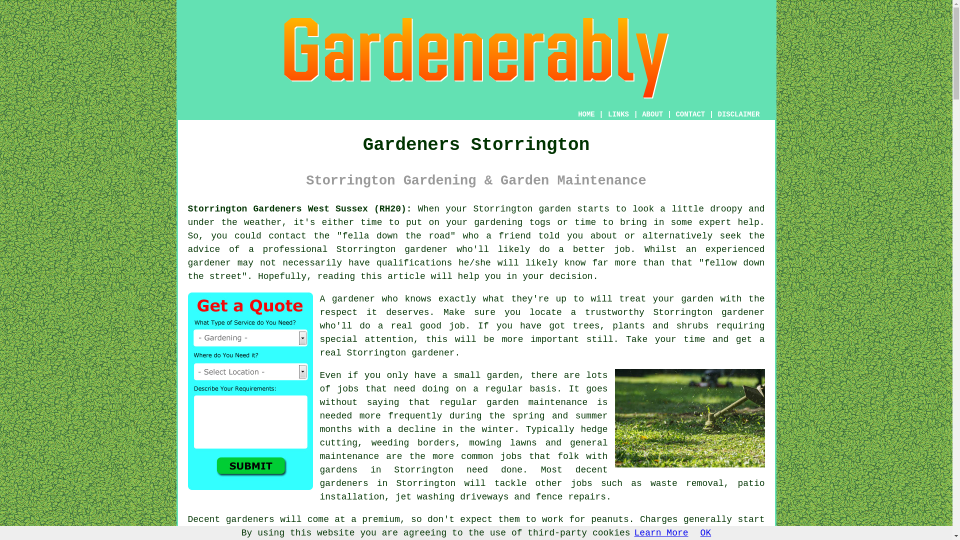 The width and height of the screenshot is (960, 540). What do you see at coordinates (586, 114) in the screenshot?
I see `HOME` at bounding box center [586, 114].